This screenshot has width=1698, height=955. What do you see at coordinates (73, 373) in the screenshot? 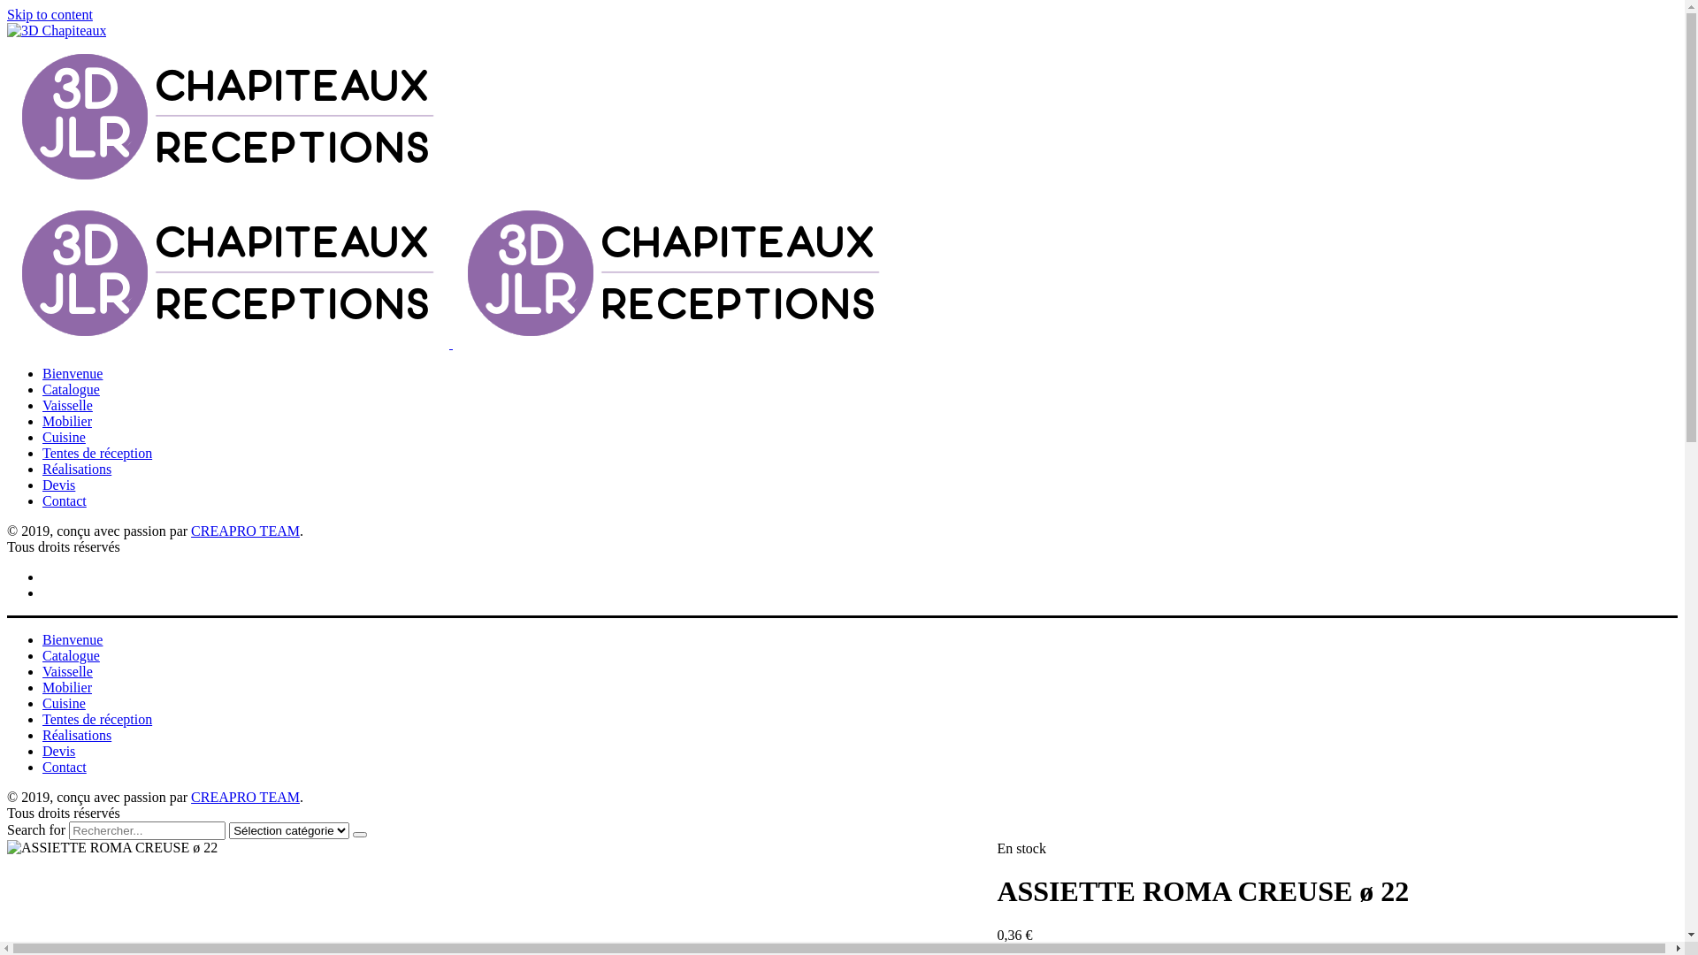
I see `Bienvenue` at bounding box center [73, 373].